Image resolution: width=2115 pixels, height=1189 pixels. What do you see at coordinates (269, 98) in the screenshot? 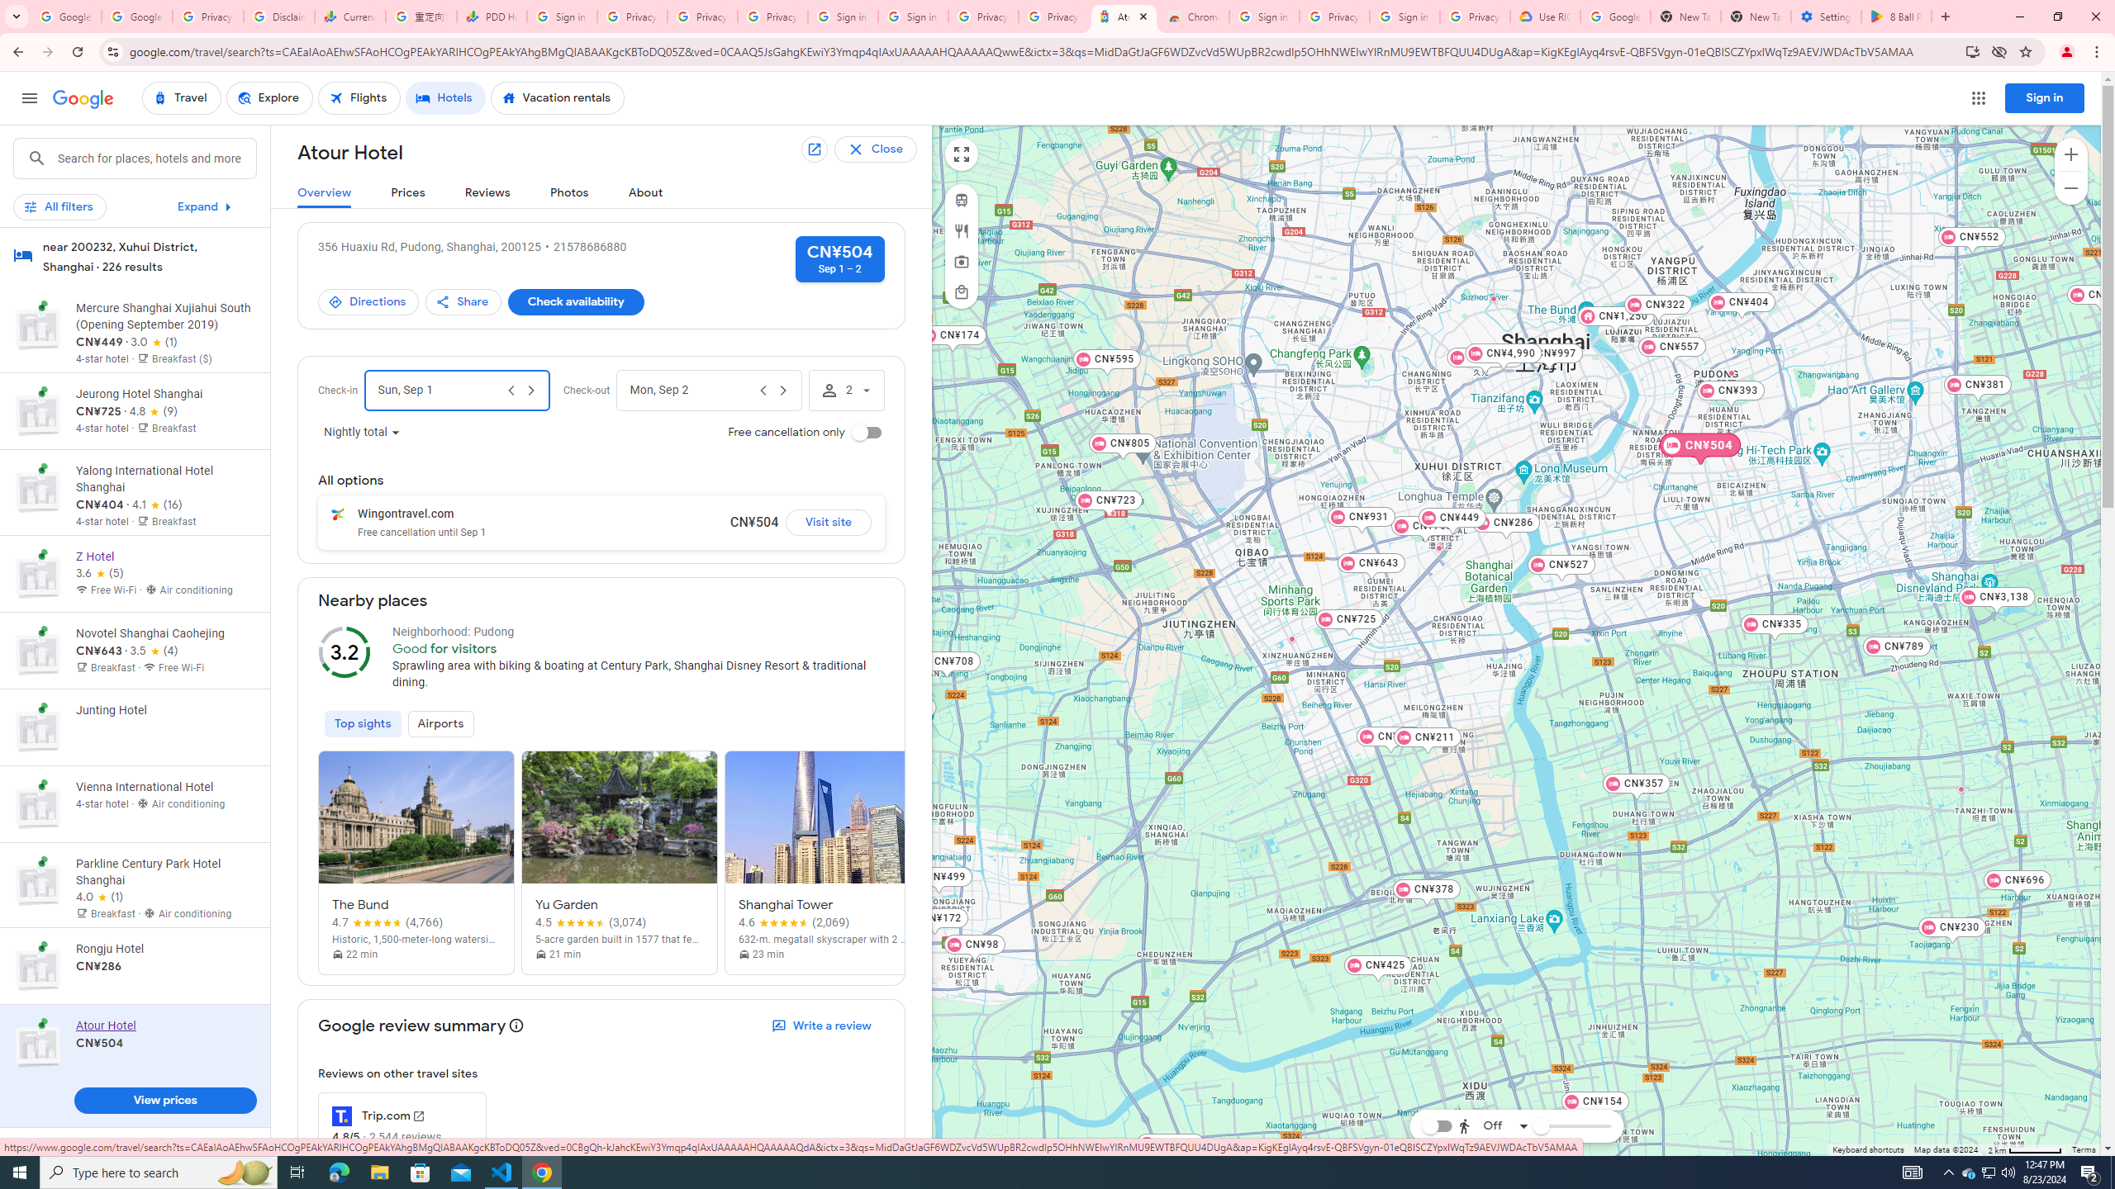
I see `Explore` at bounding box center [269, 98].